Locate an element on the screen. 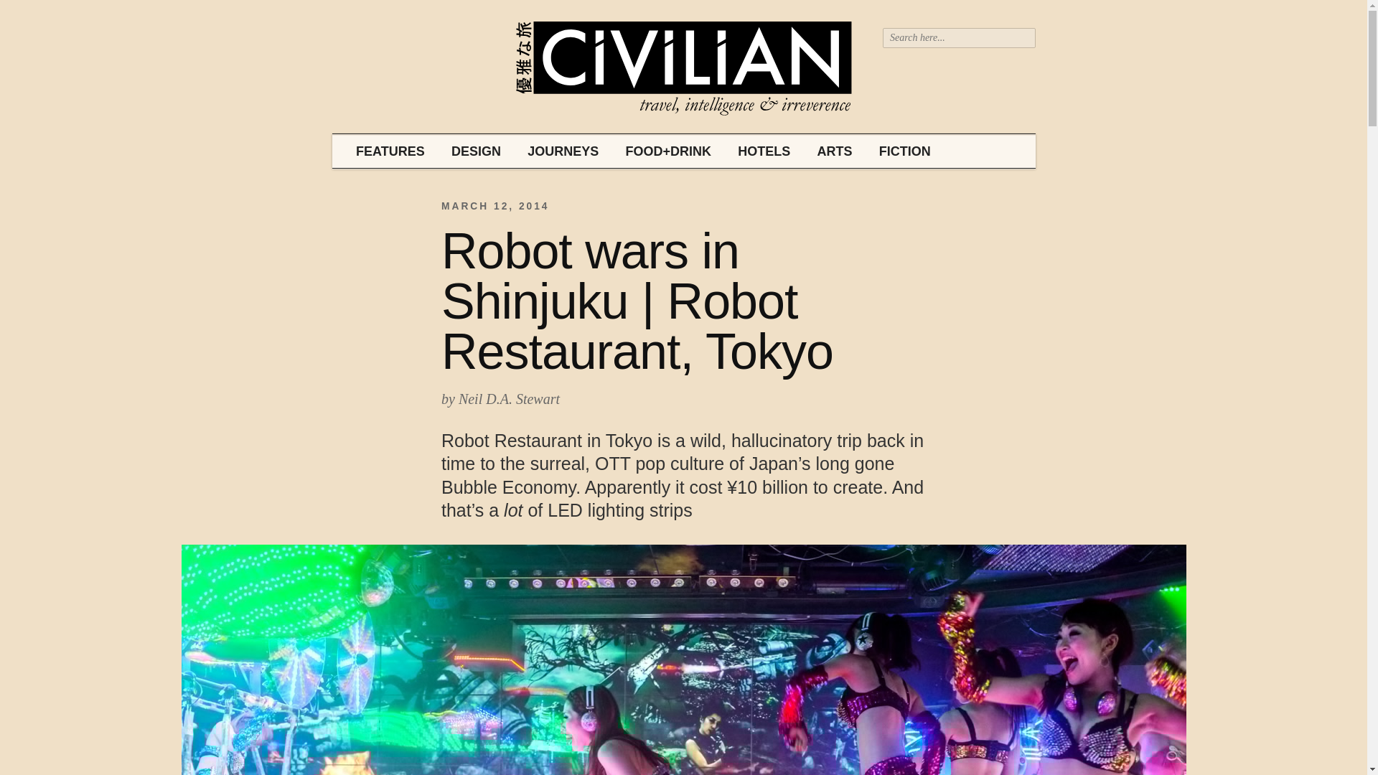 The image size is (1378, 775). Civilian - Global Style and Culture is located at coordinates (683, 70).